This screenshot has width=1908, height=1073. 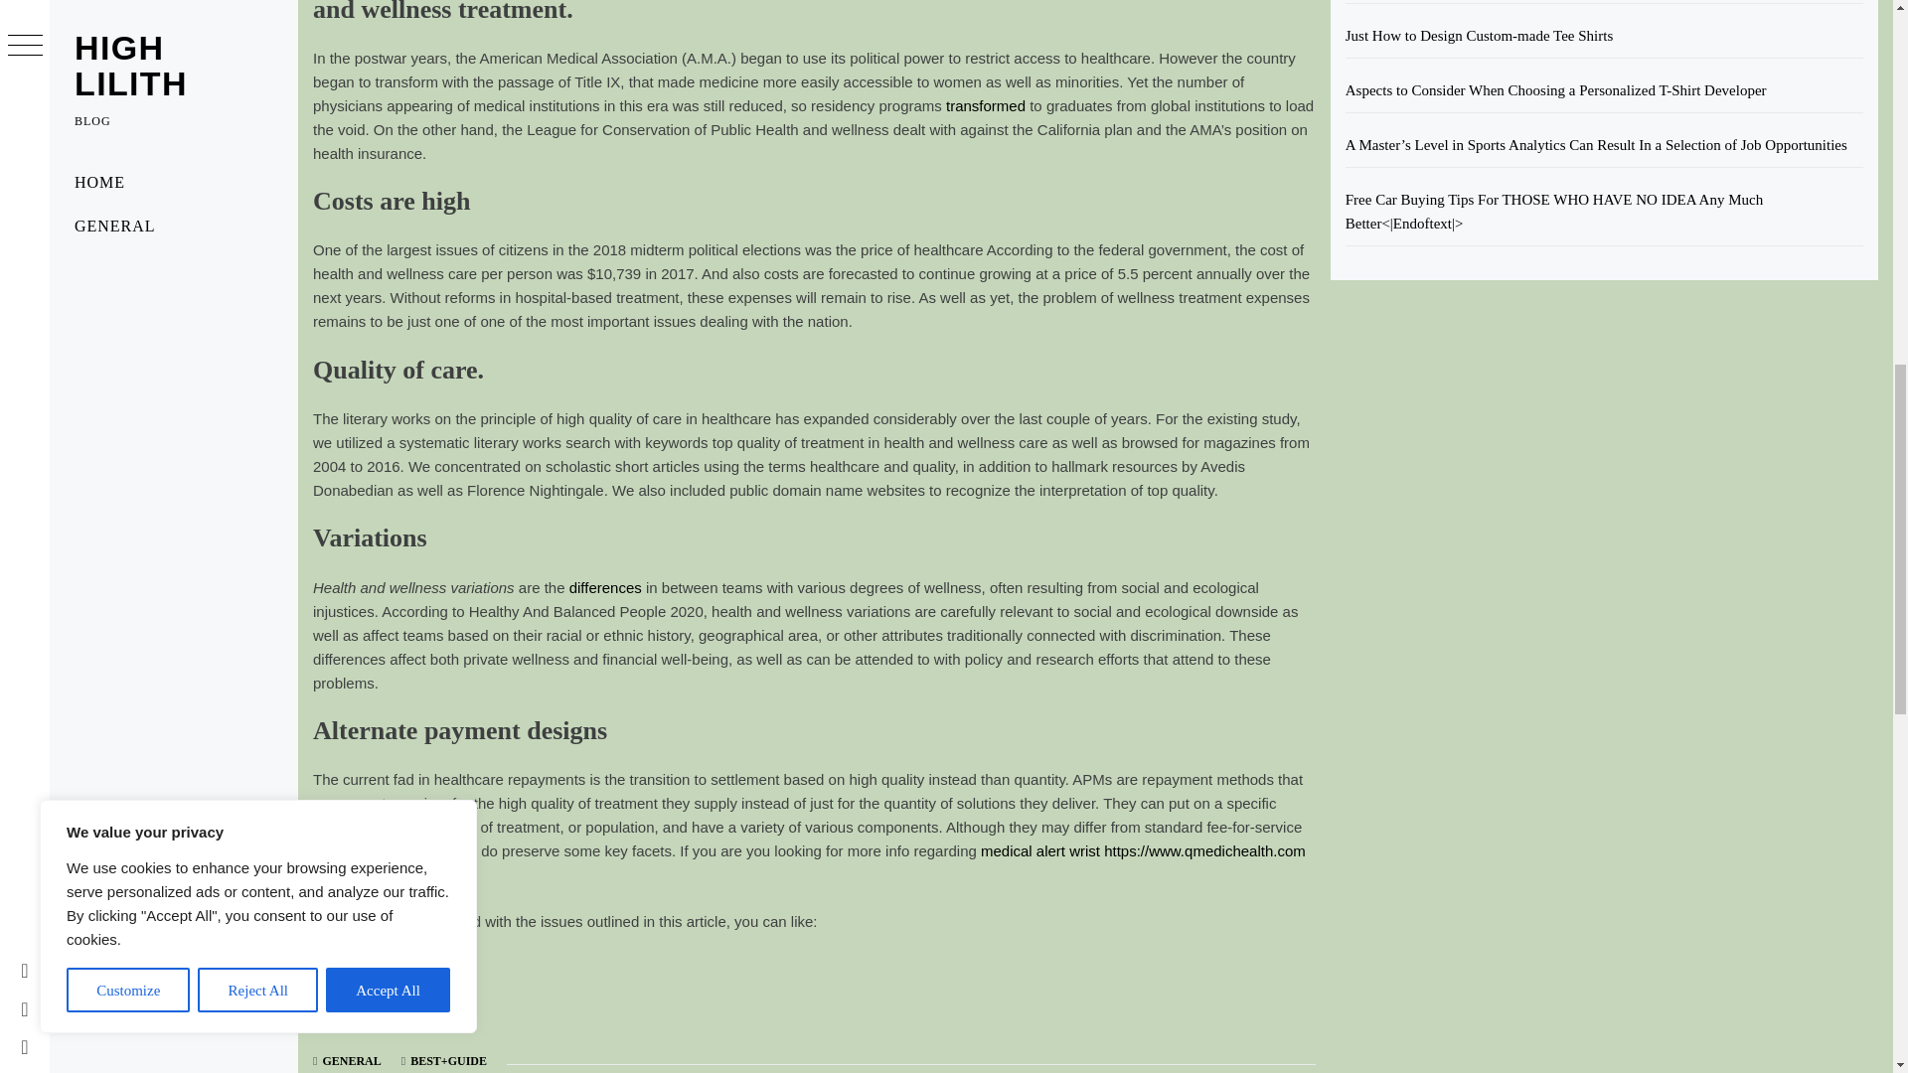 I want to click on Find more information, so click(x=385, y=967).